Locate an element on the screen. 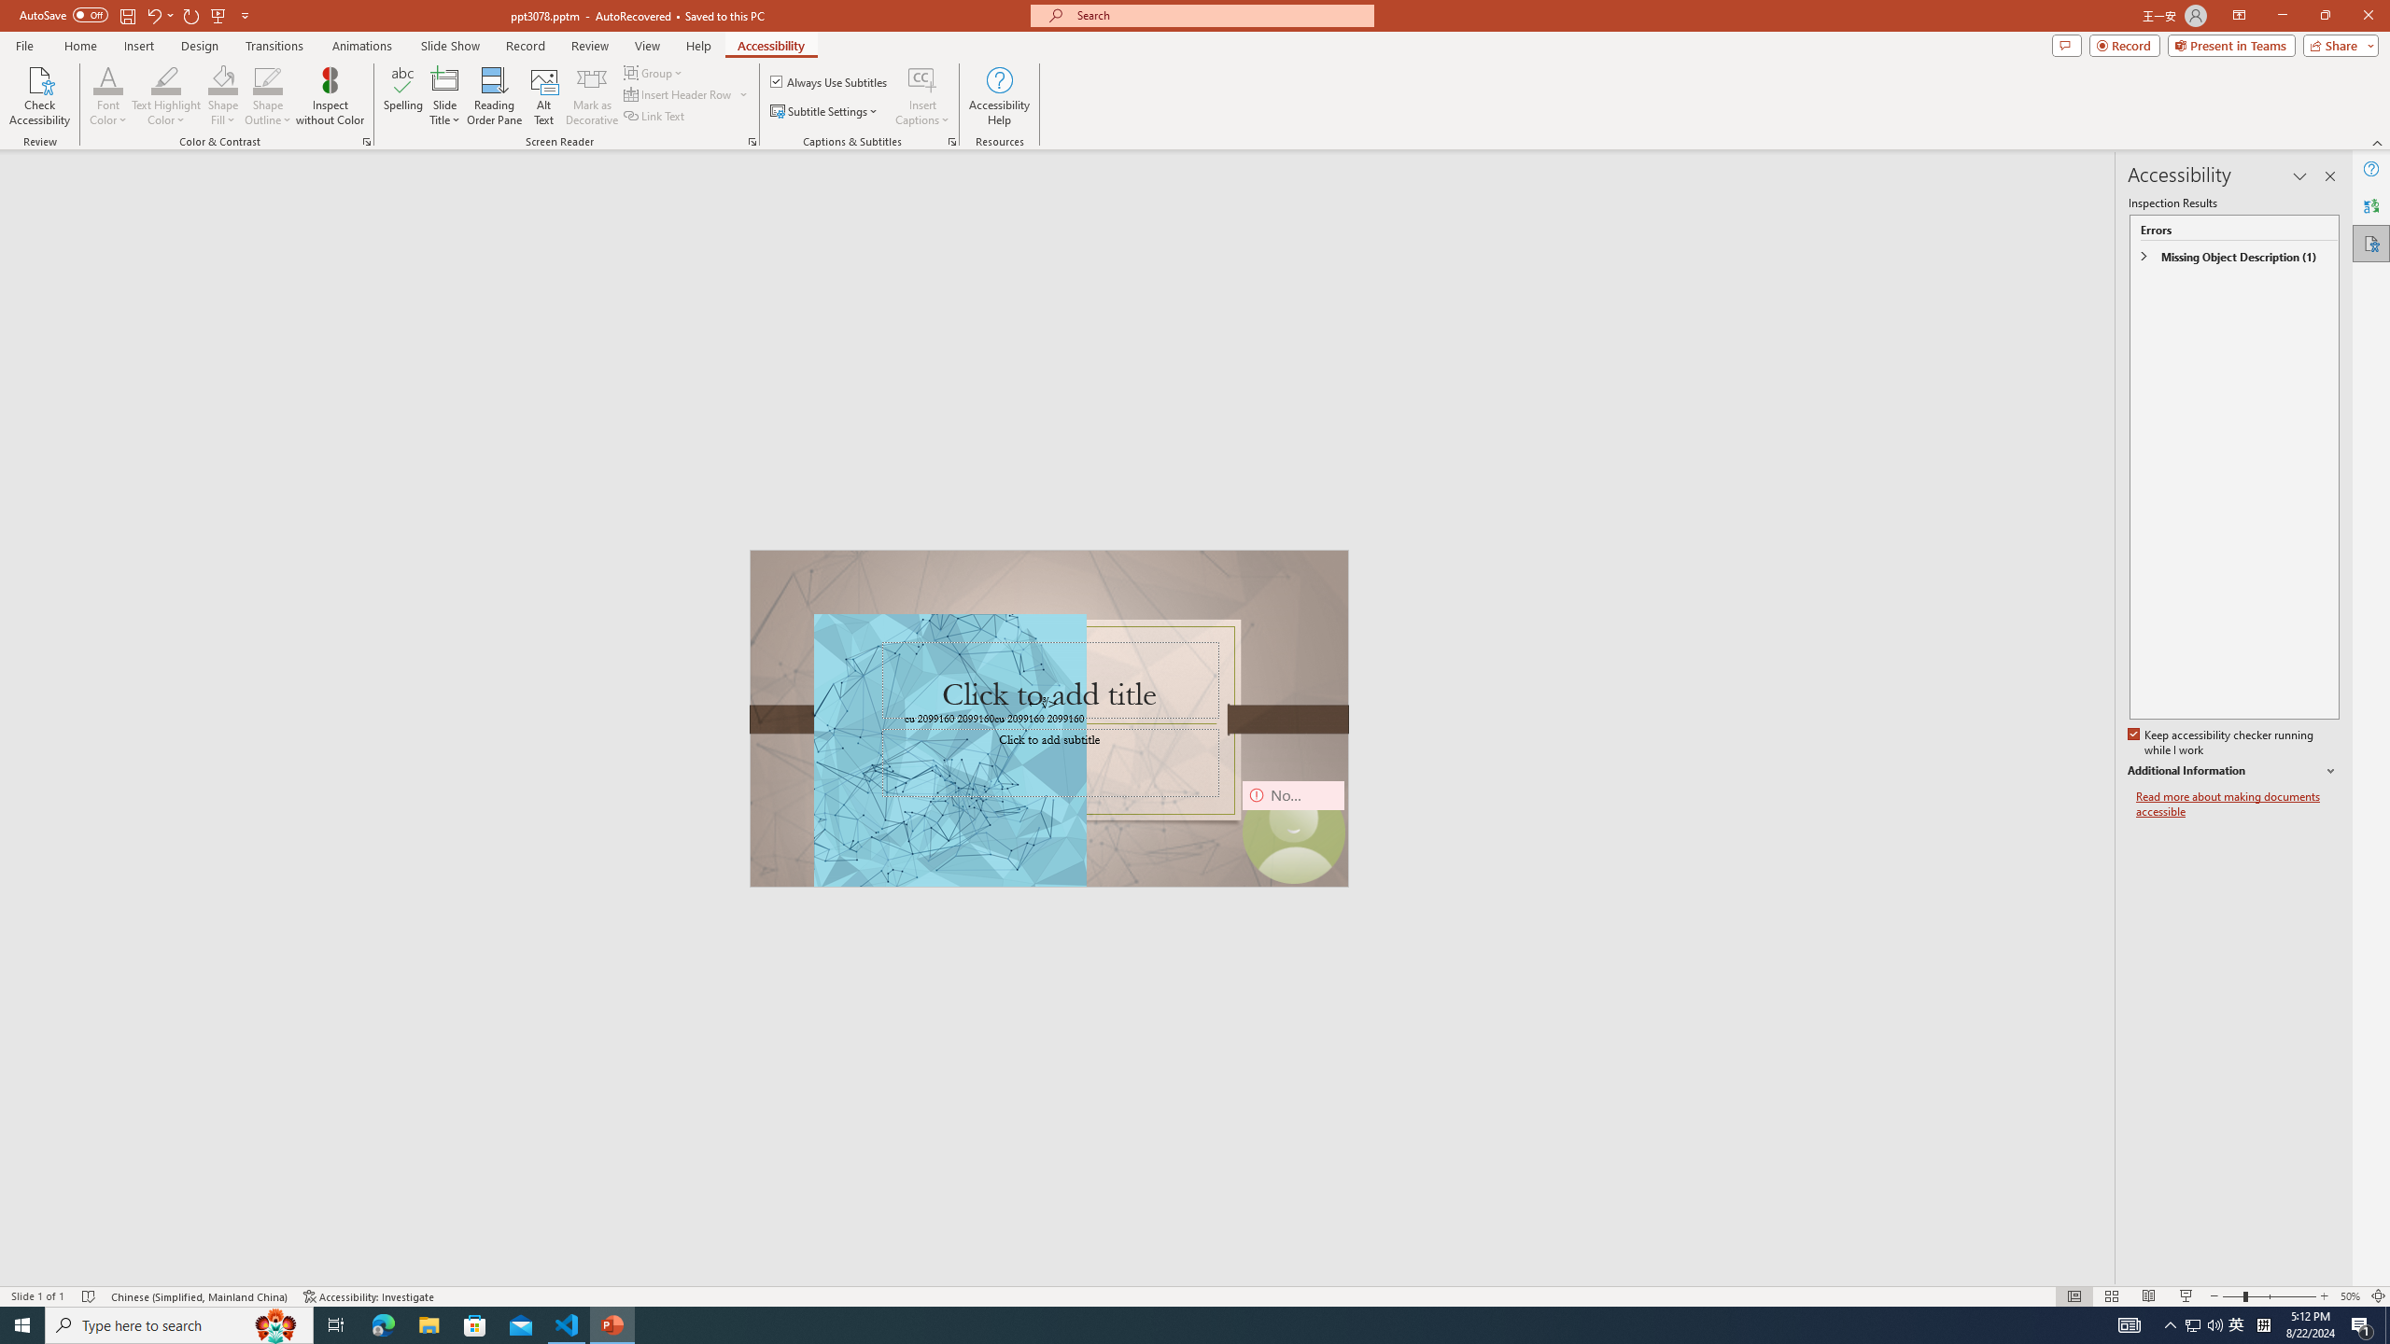  Inspect without Color is located at coordinates (330, 96).